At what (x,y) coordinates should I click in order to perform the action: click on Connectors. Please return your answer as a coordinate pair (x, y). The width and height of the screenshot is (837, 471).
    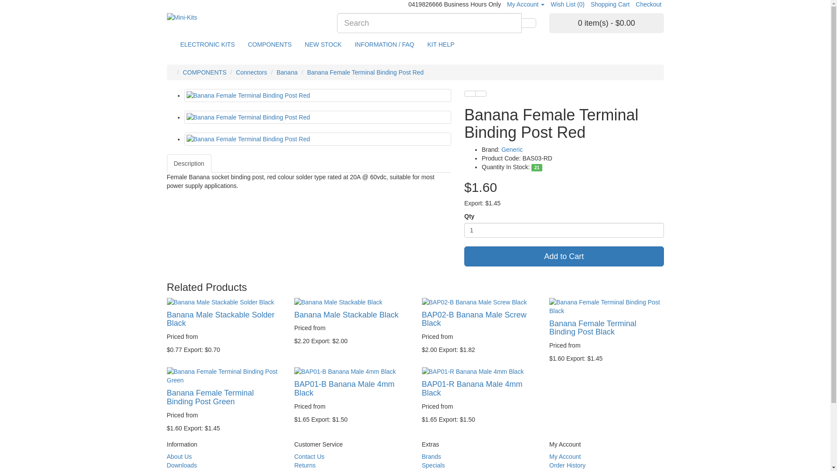
    Looking at the image, I should click on (252, 72).